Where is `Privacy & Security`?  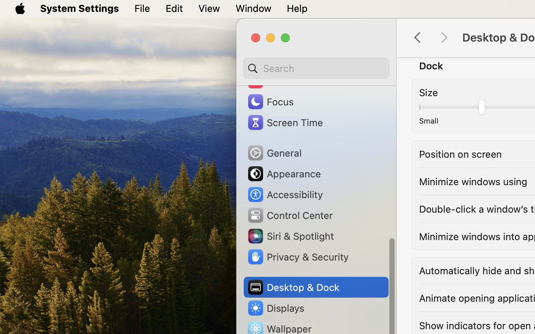 Privacy & Security is located at coordinates (298, 257).